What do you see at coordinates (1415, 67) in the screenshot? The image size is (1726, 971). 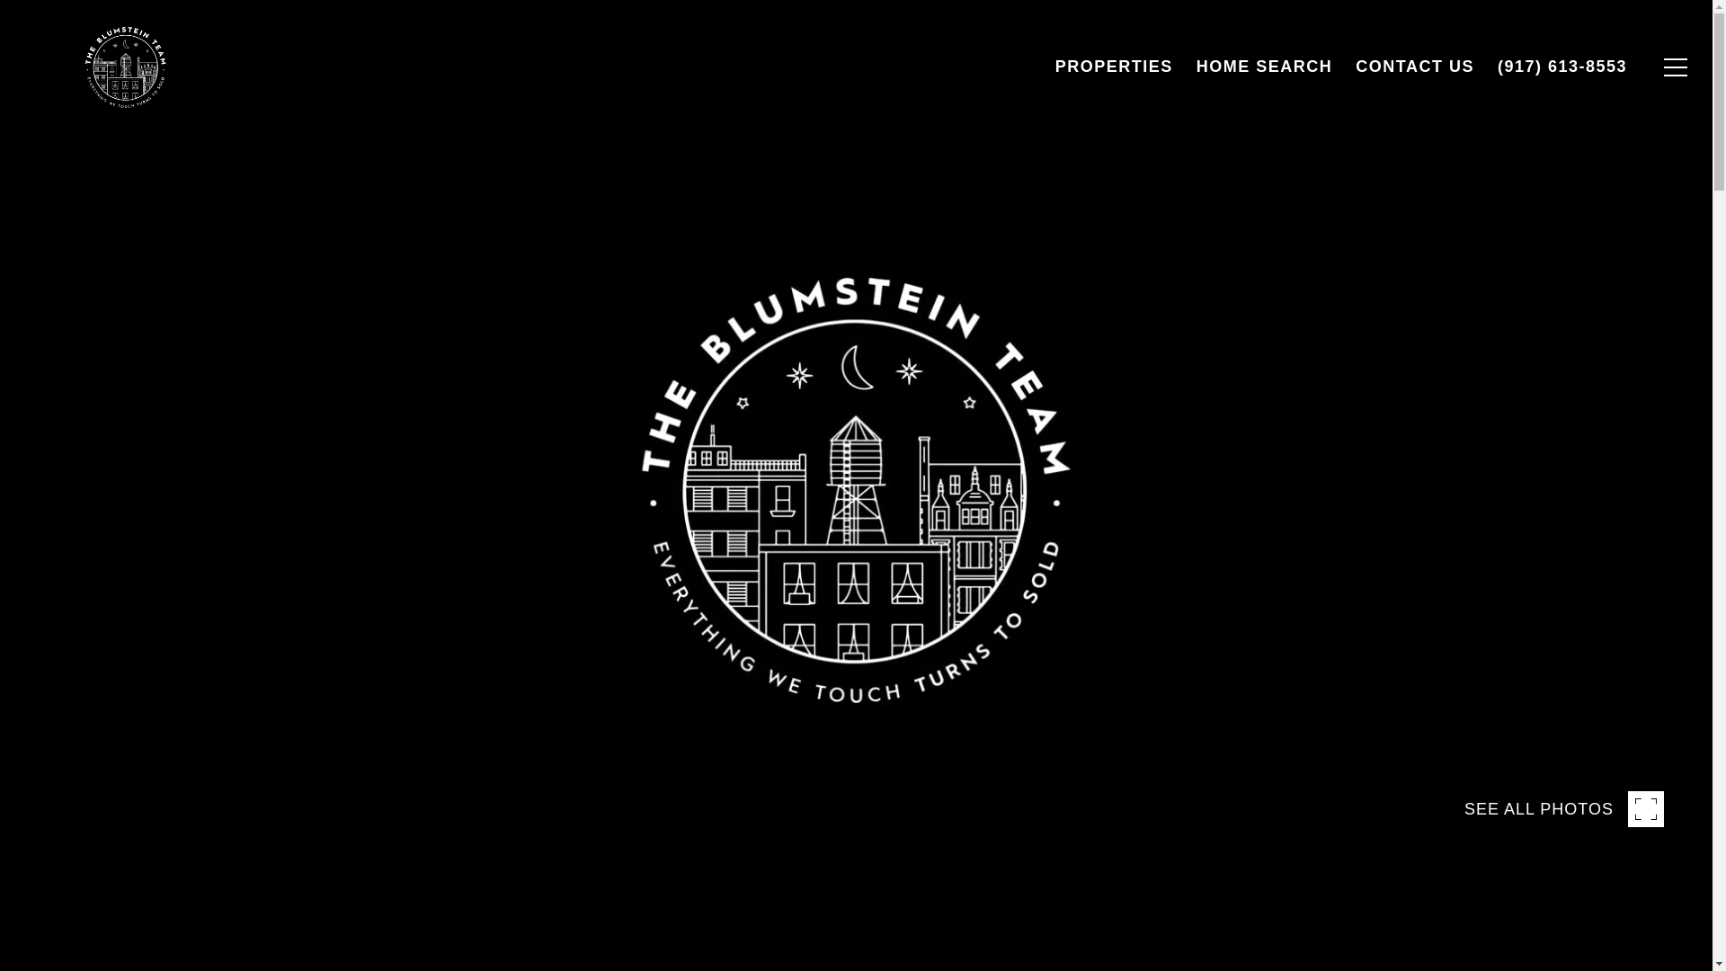 I see `CONTACT US` at bounding box center [1415, 67].